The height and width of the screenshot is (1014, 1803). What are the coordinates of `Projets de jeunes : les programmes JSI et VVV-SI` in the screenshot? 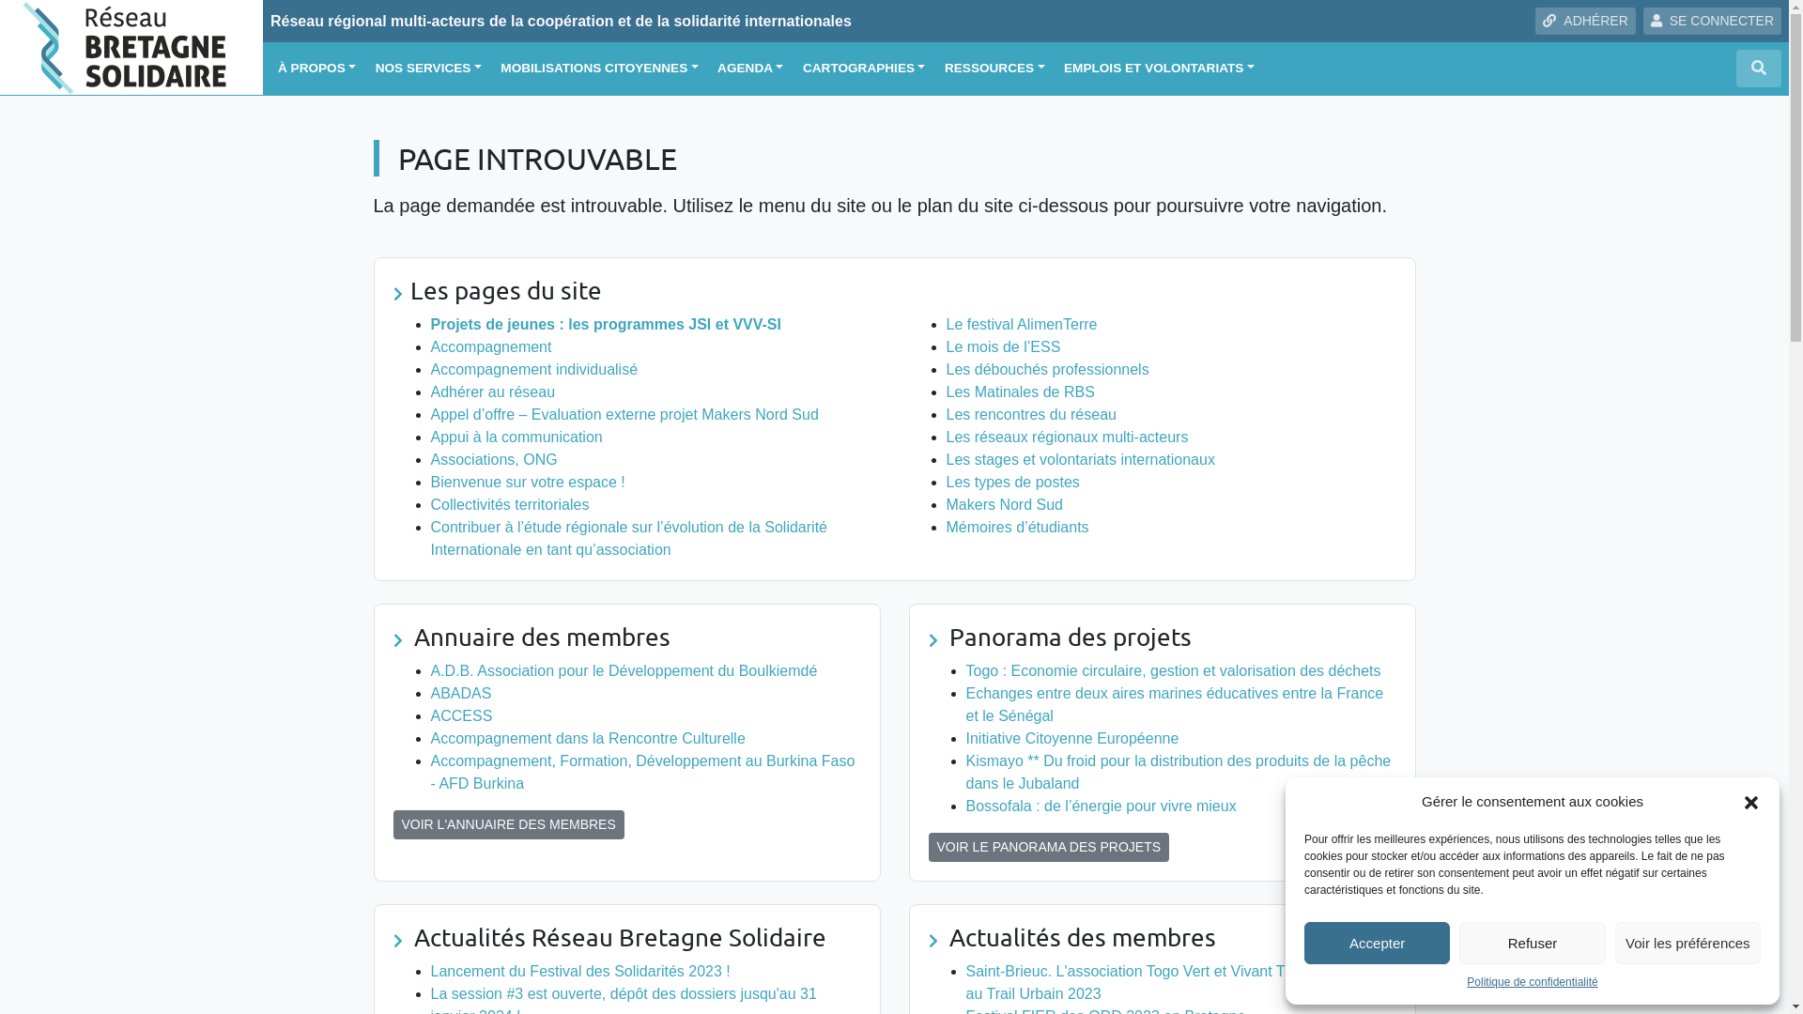 It's located at (605, 325).